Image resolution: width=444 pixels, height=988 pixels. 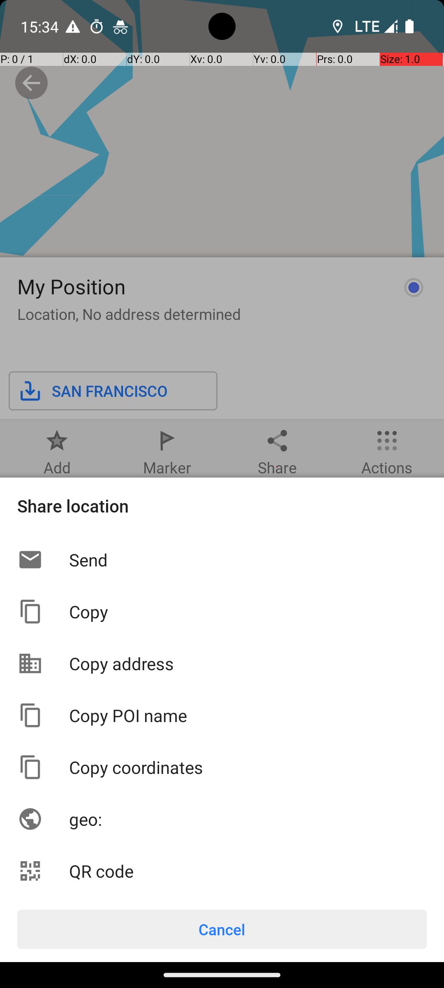 I want to click on Copy, so click(x=248, y=612).